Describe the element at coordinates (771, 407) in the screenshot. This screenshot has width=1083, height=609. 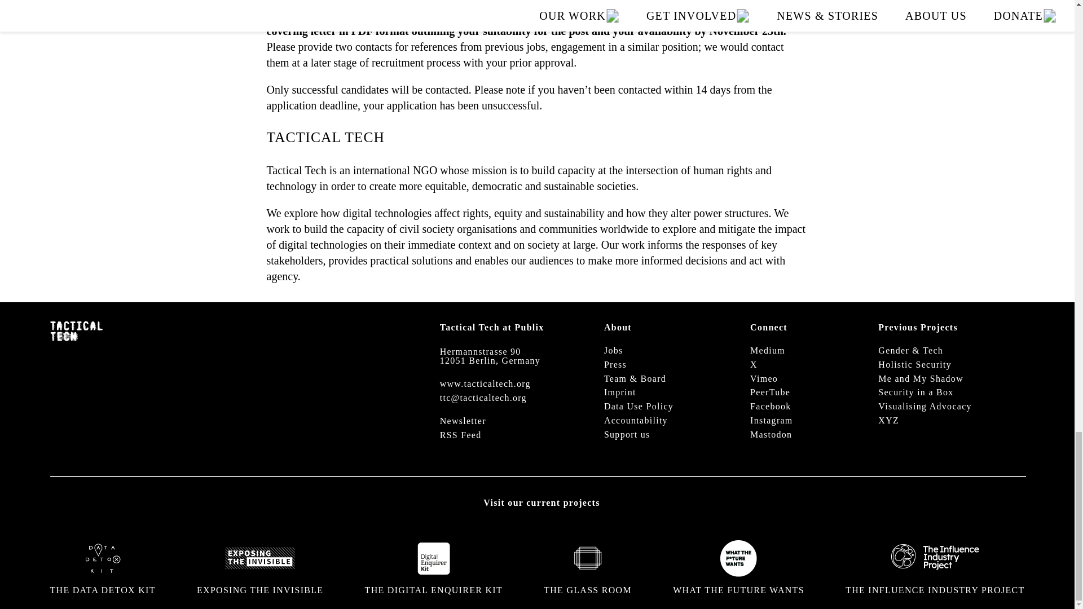
I see `Facebook` at that location.